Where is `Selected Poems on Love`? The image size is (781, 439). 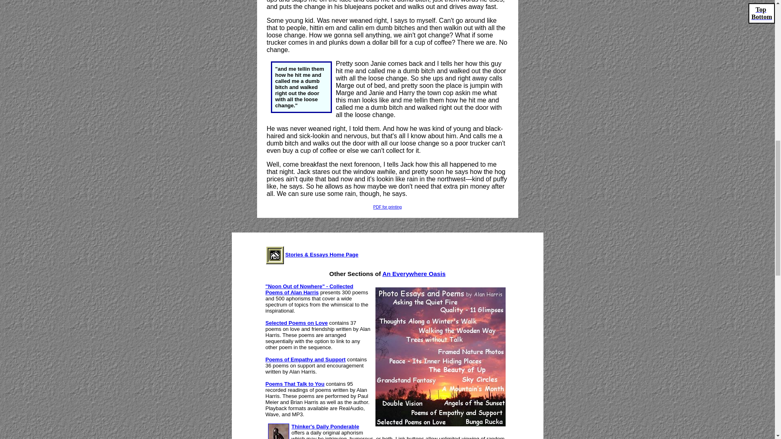 Selected Poems on Love is located at coordinates (296, 323).